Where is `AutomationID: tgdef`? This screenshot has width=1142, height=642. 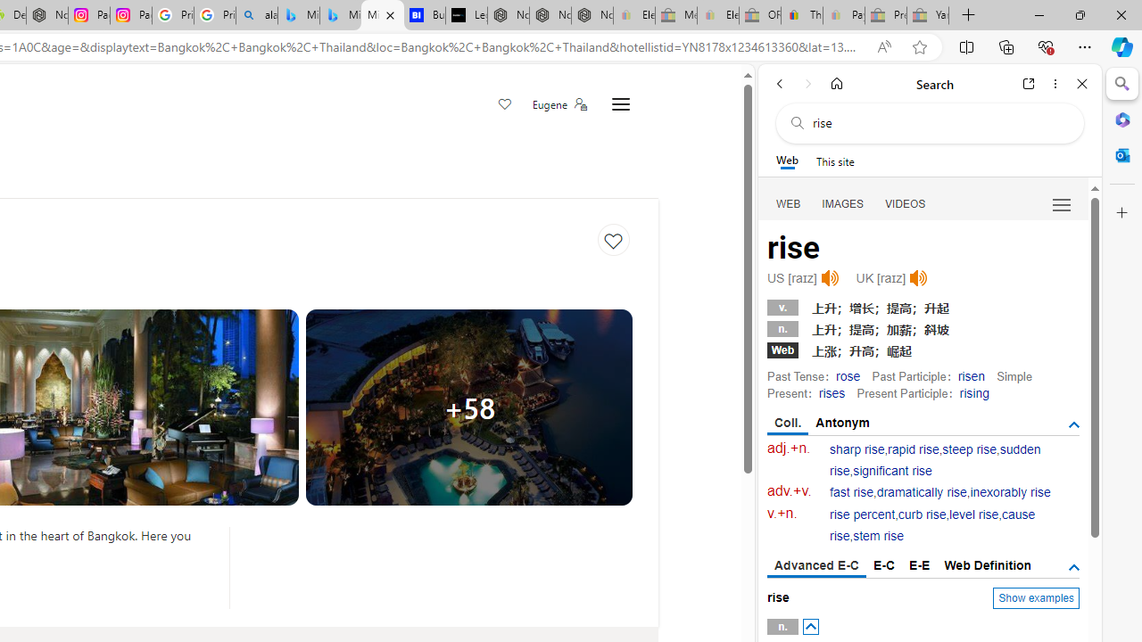 AutomationID: tgdef is located at coordinates (1074, 567).